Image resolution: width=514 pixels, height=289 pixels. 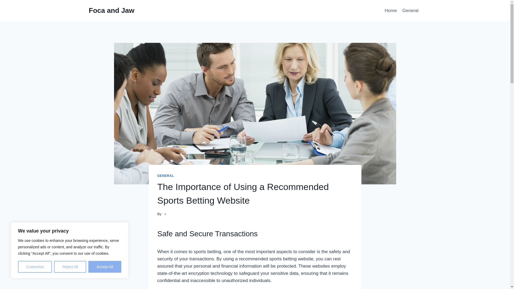 What do you see at coordinates (411, 11) in the screenshot?
I see `General` at bounding box center [411, 11].